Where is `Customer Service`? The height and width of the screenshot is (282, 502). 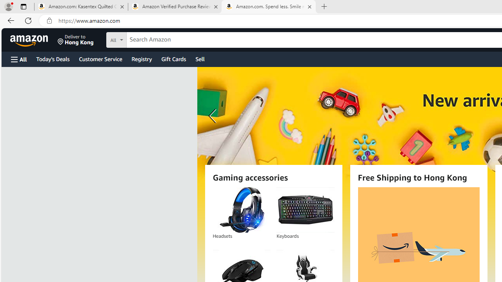 Customer Service is located at coordinates (100, 59).